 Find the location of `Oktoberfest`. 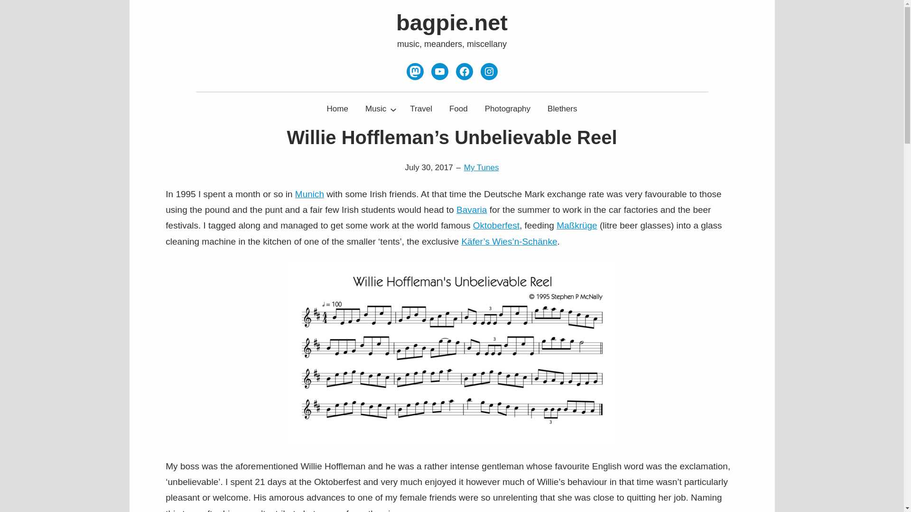

Oktoberfest is located at coordinates (496, 226).